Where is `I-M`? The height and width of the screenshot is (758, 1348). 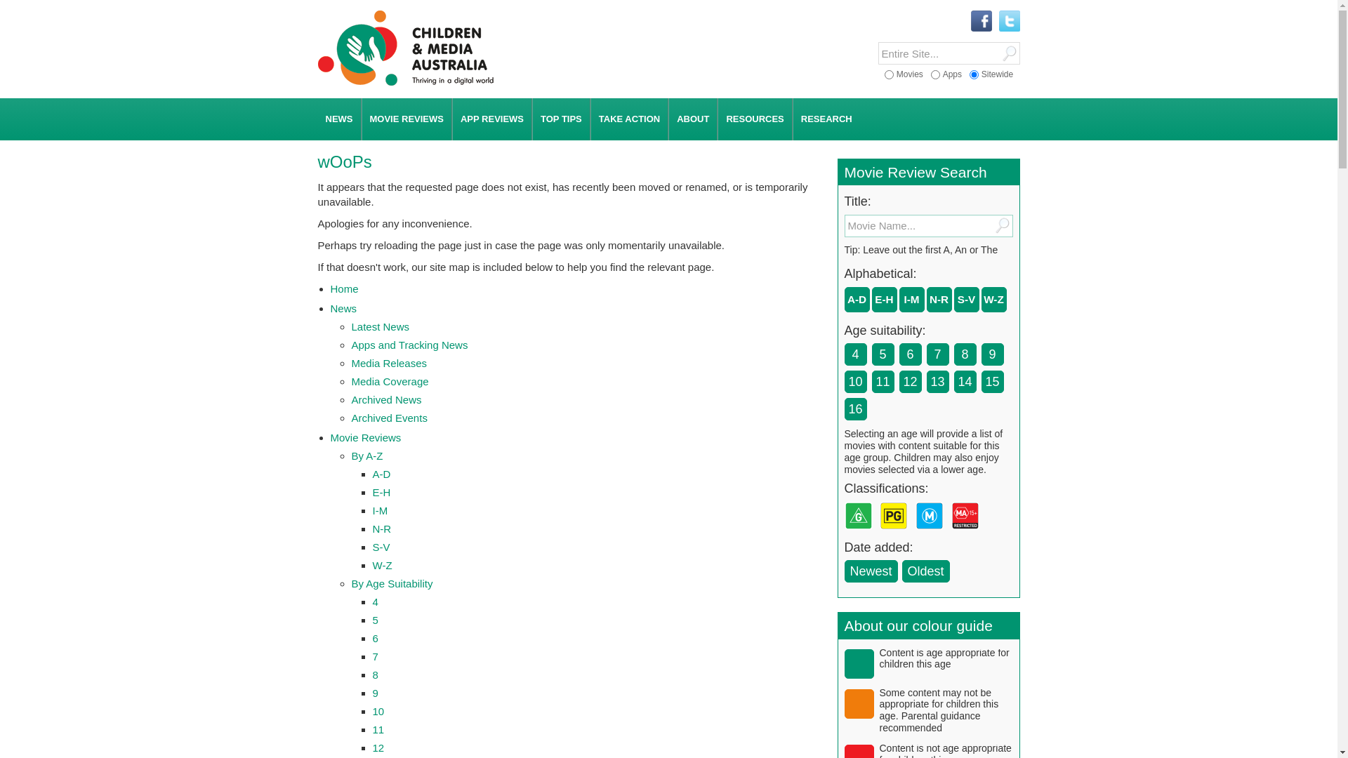
I-M is located at coordinates (912, 300).